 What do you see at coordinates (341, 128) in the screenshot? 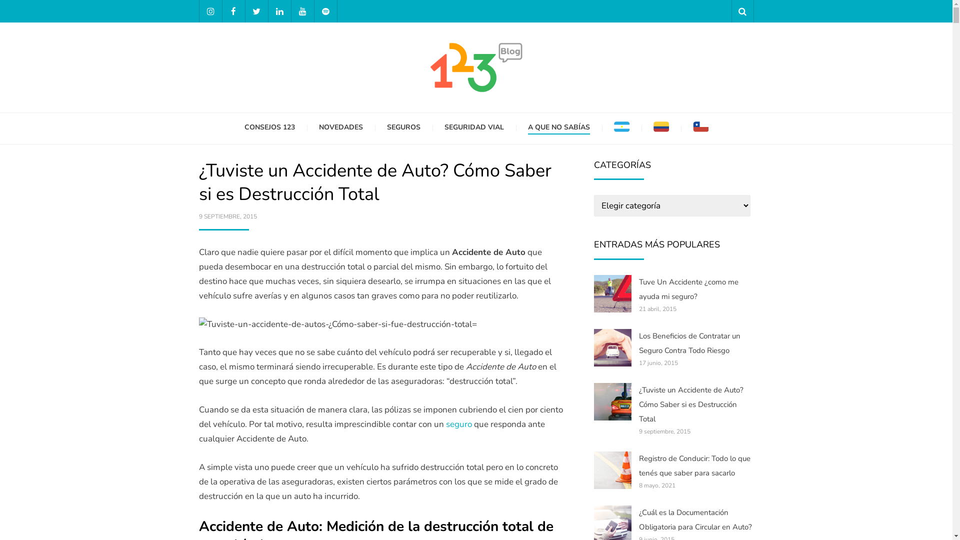
I see `NOVEDADES` at bounding box center [341, 128].